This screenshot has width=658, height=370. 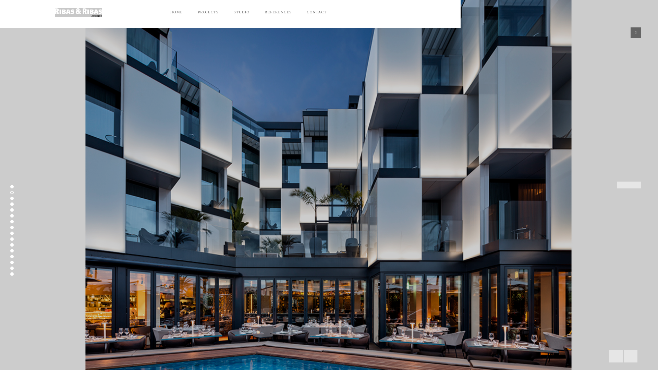 I want to click on Eng, so click(x=363, y=12).